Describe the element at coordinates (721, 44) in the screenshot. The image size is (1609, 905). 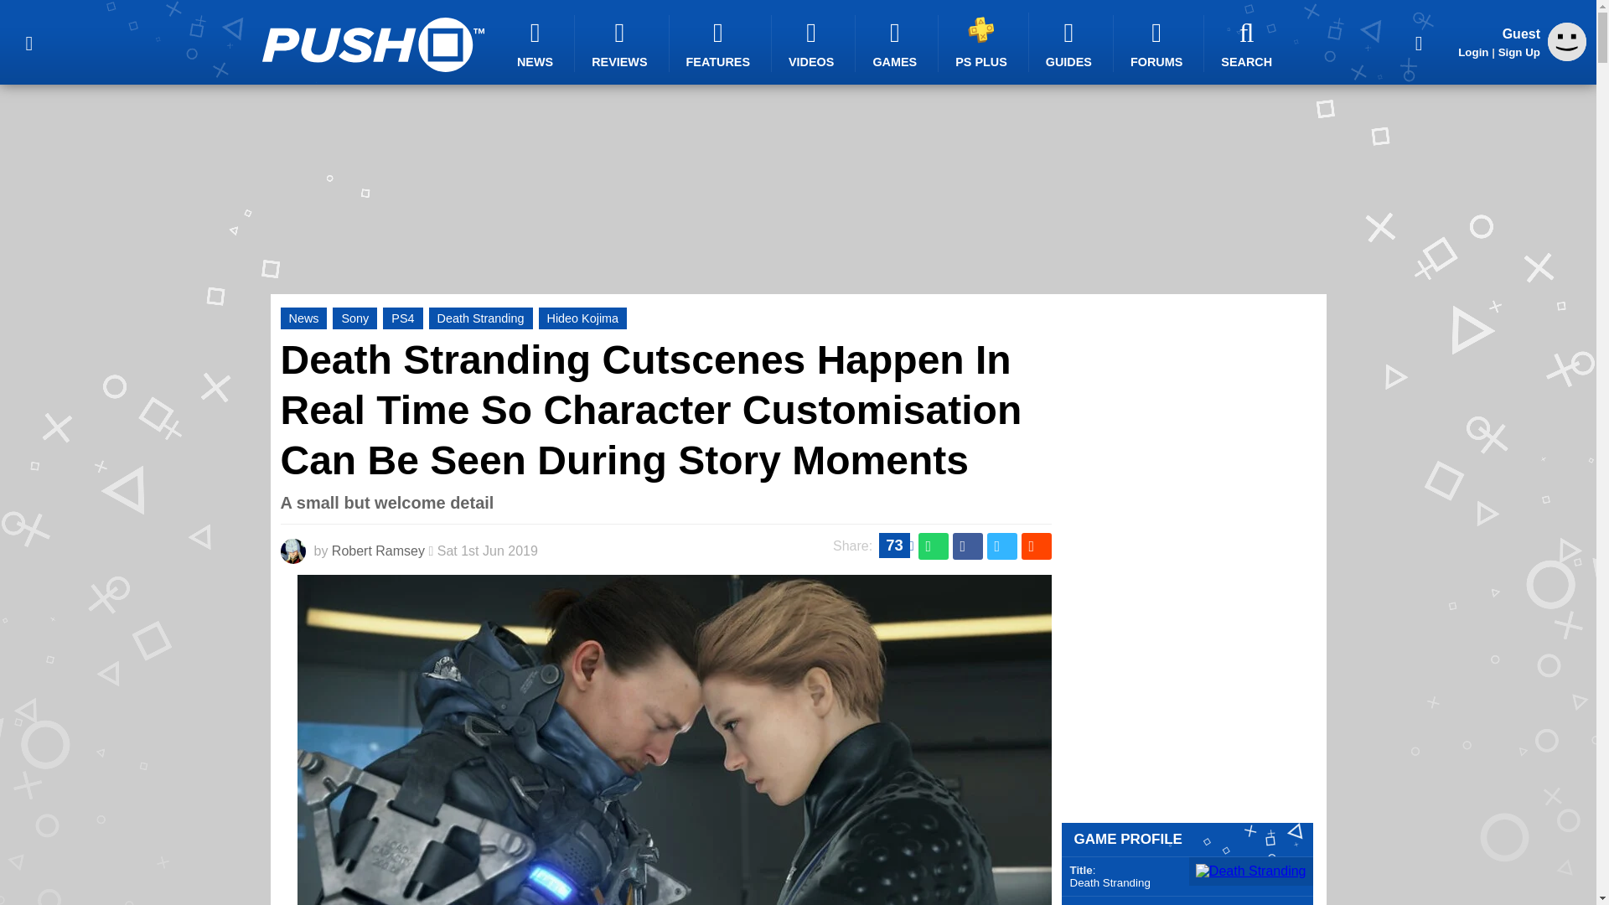
I see `FEATURES` at that location.